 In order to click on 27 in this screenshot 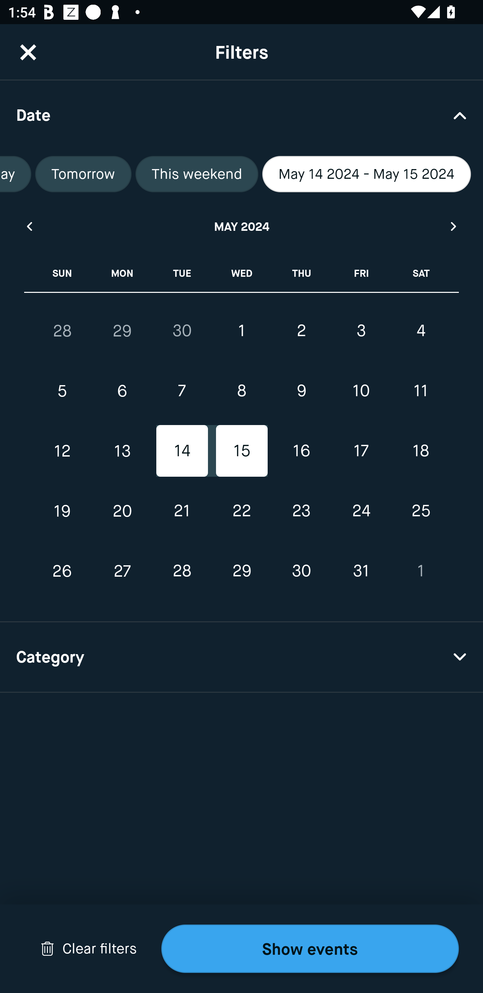, I will do `click(122, 571)`.